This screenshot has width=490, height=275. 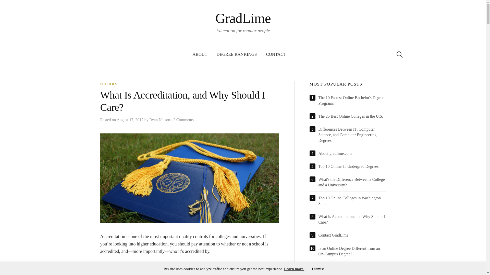 What do you see at coordinates (6, 6) in the screenshot?
I see `Search` at bounding box center [6, 6].